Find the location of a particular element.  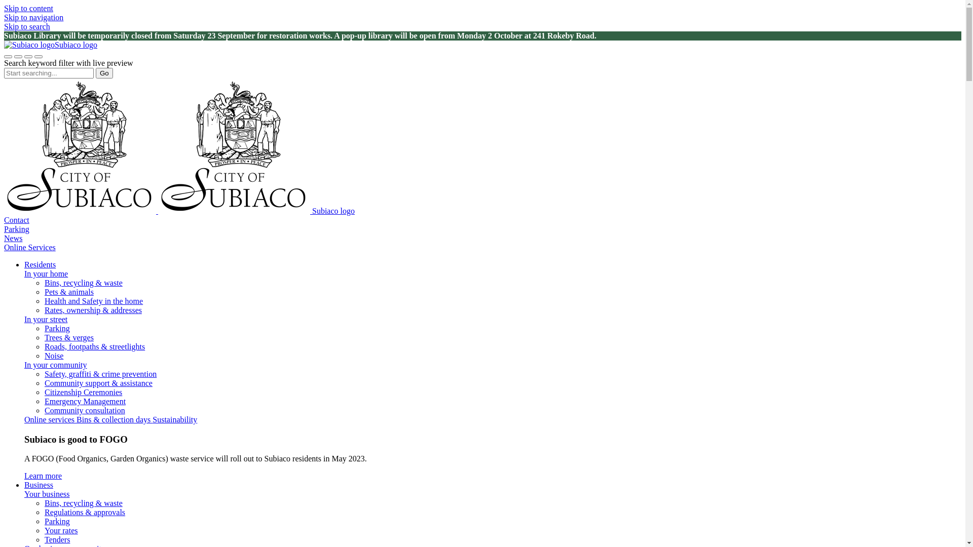

Bins, recycling & waste is located at coordinates (84, 283).